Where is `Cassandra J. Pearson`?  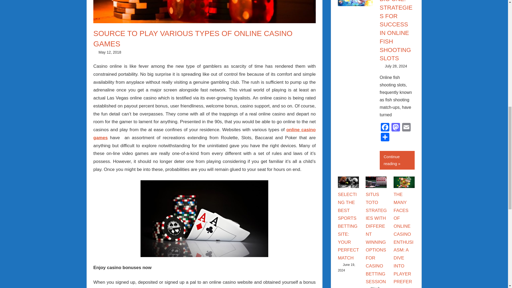 Cassandra J. Pearson is located at coordinates (150, 52).